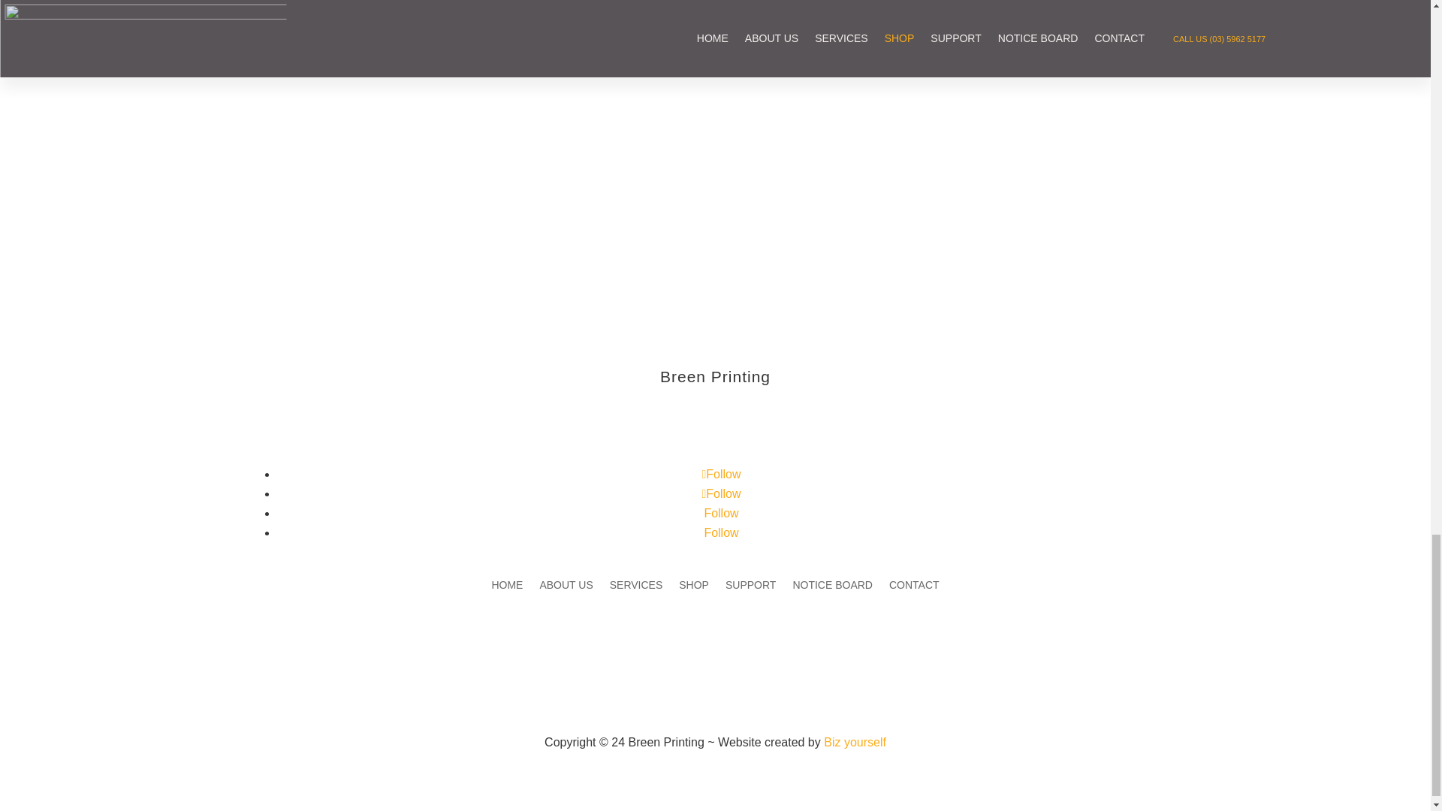  Describe the element at coordinates (721, 494) in the screenshot. I see `Follow` at that location.